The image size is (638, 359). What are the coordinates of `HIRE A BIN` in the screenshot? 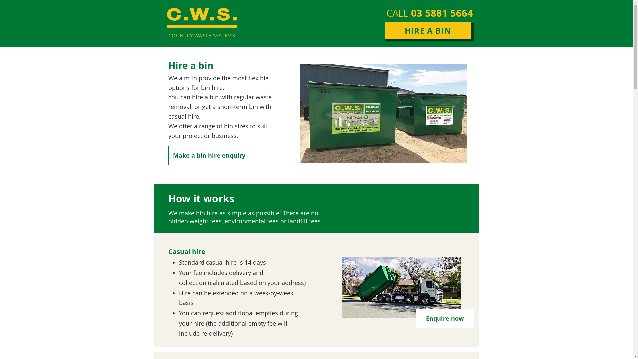 It's located at (428, 31).